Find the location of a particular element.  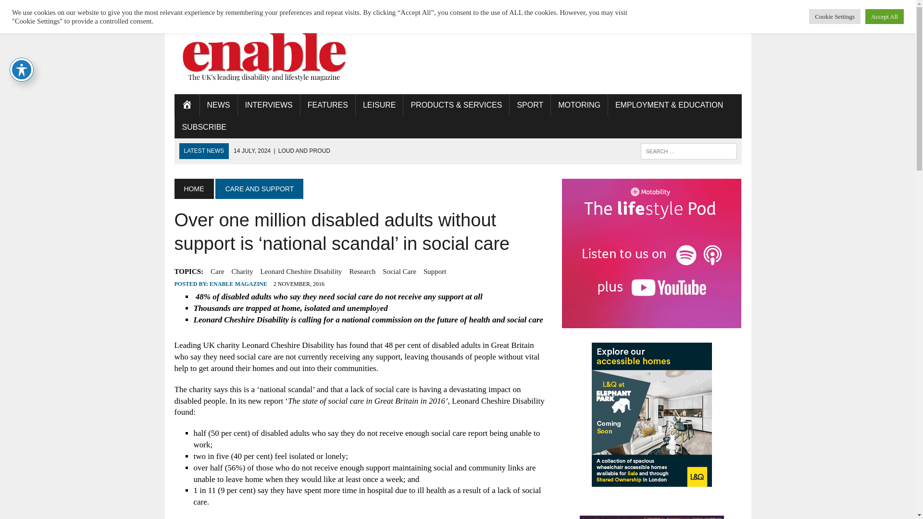

ABOUT US is located at coordinates (265, 8).